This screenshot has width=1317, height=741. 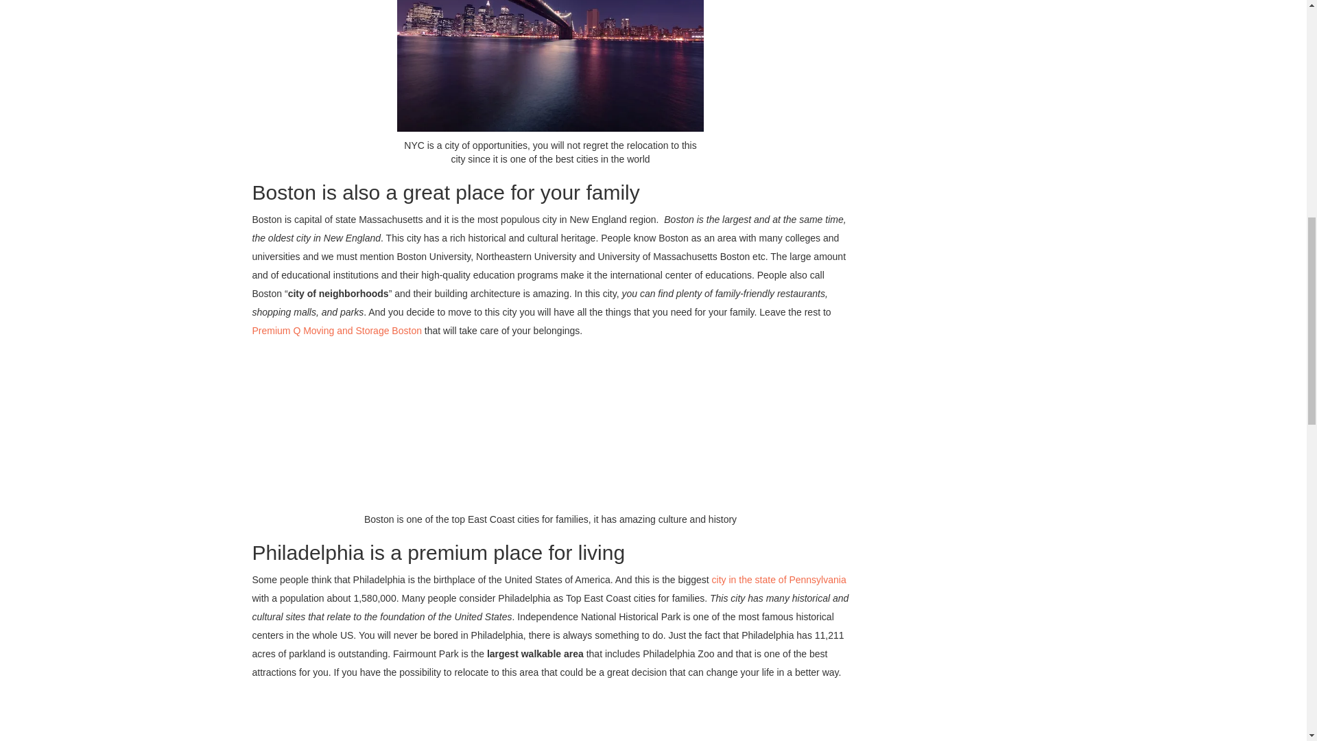 I want to click on city in the state of Pennsylvania, so click(x=779, y=580).